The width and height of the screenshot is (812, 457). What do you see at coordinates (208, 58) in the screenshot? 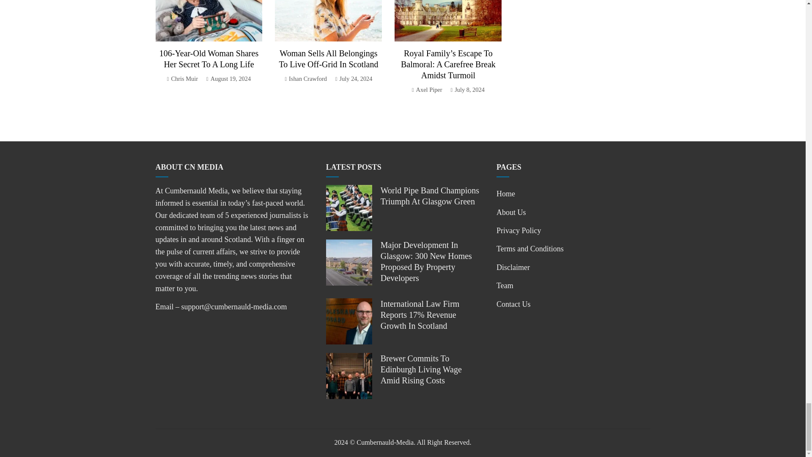
I see `106-Year-Old Woman Shares Her Secret to a Long Life` at bounding box center [208, 58].